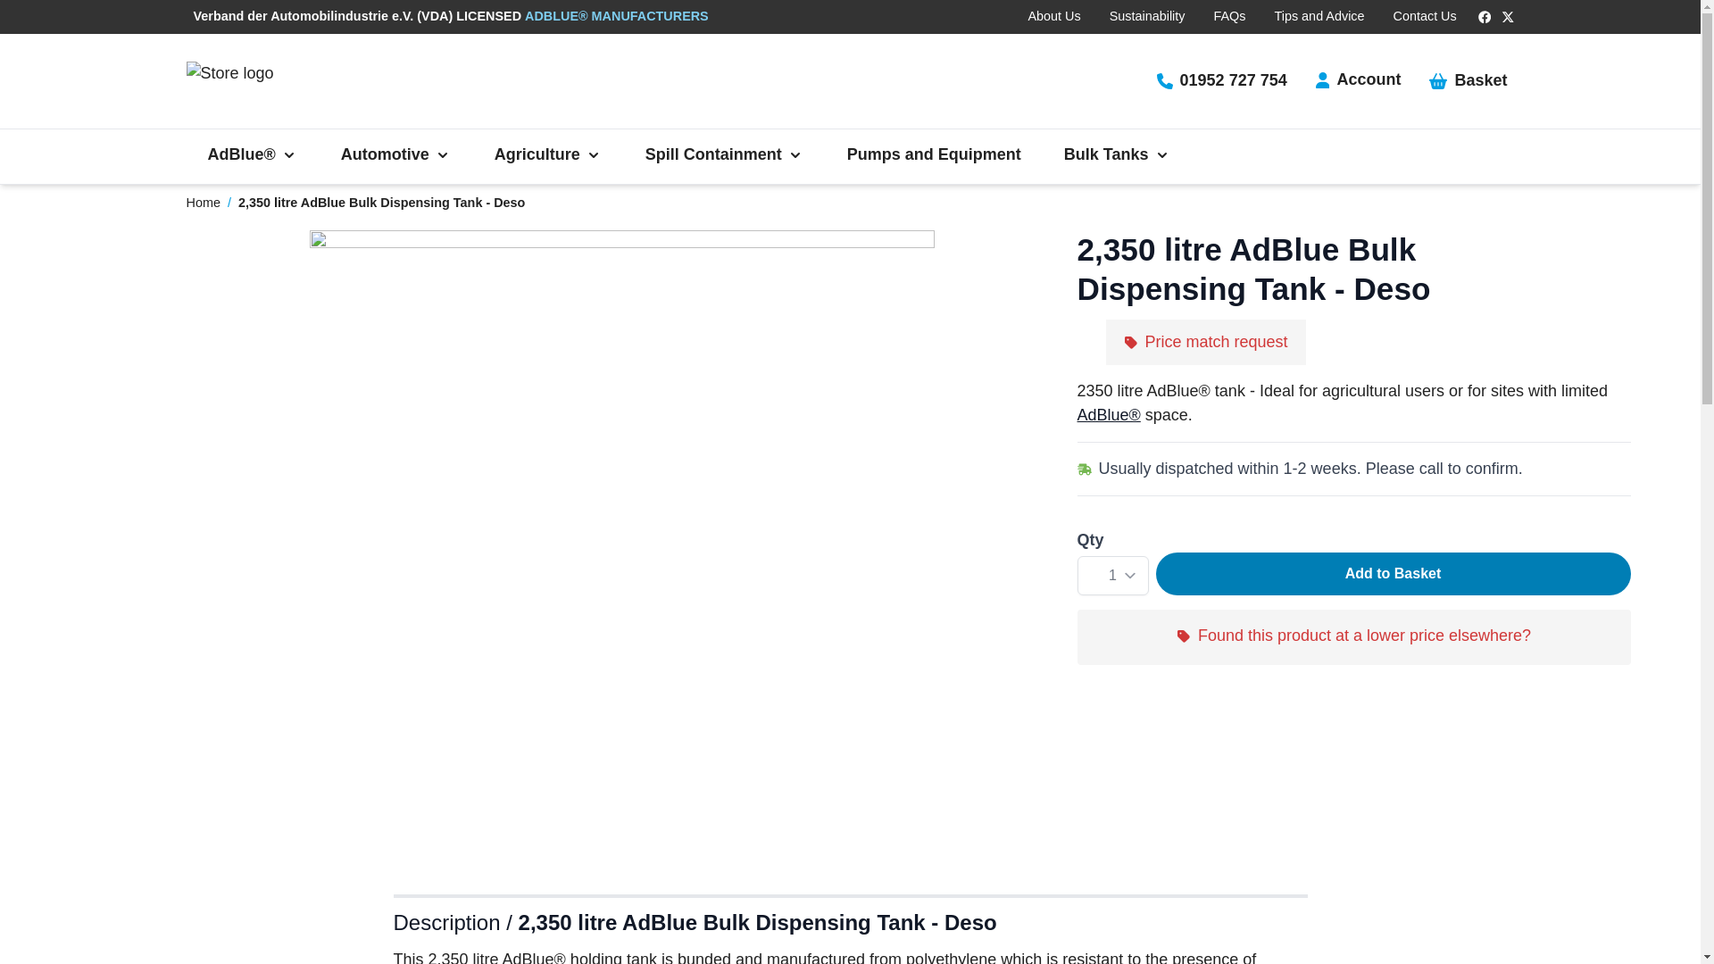 The image size is (1714, 964). I want to click on Account, so click(1359, 79).